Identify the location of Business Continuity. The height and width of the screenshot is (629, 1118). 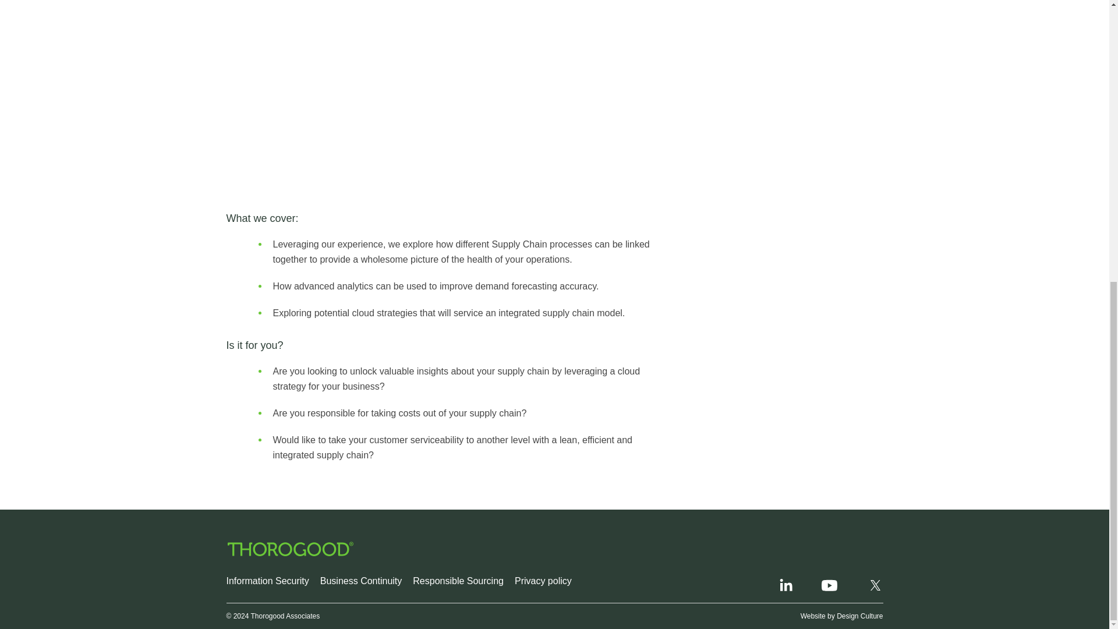
(361, 581).